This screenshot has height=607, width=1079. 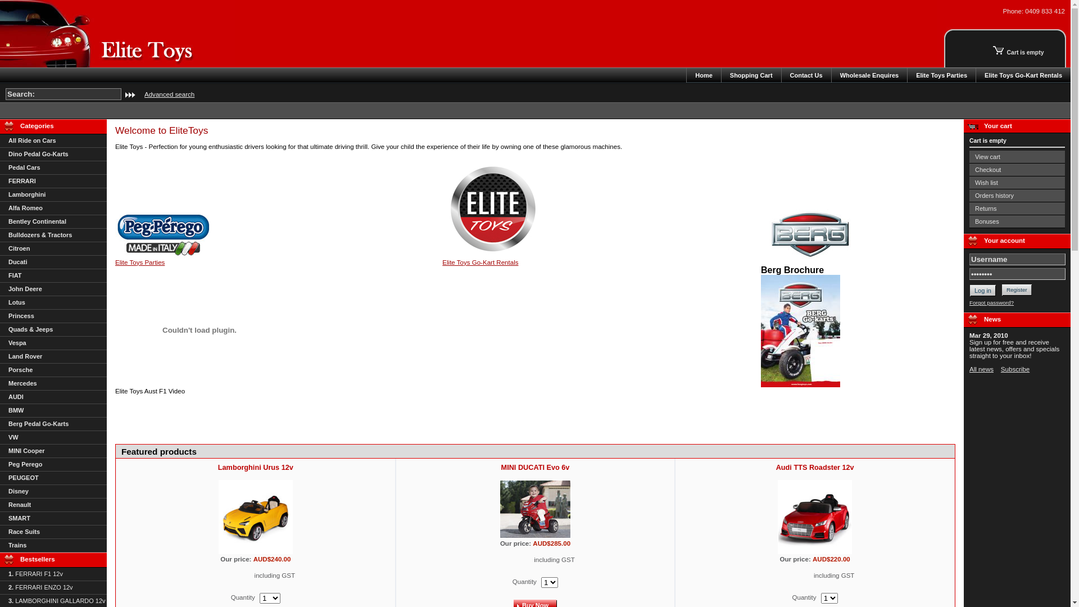 What do you see at coordinates (53, 505) in the screenshot?
I see `Renault` at bounding box center [53, 505].